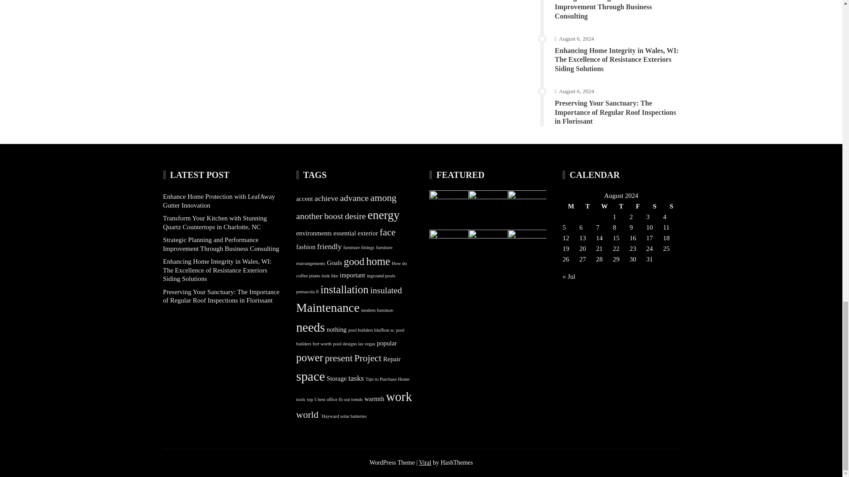 The image size is (849, 477). I want to click on Friday, so click(638, 206).